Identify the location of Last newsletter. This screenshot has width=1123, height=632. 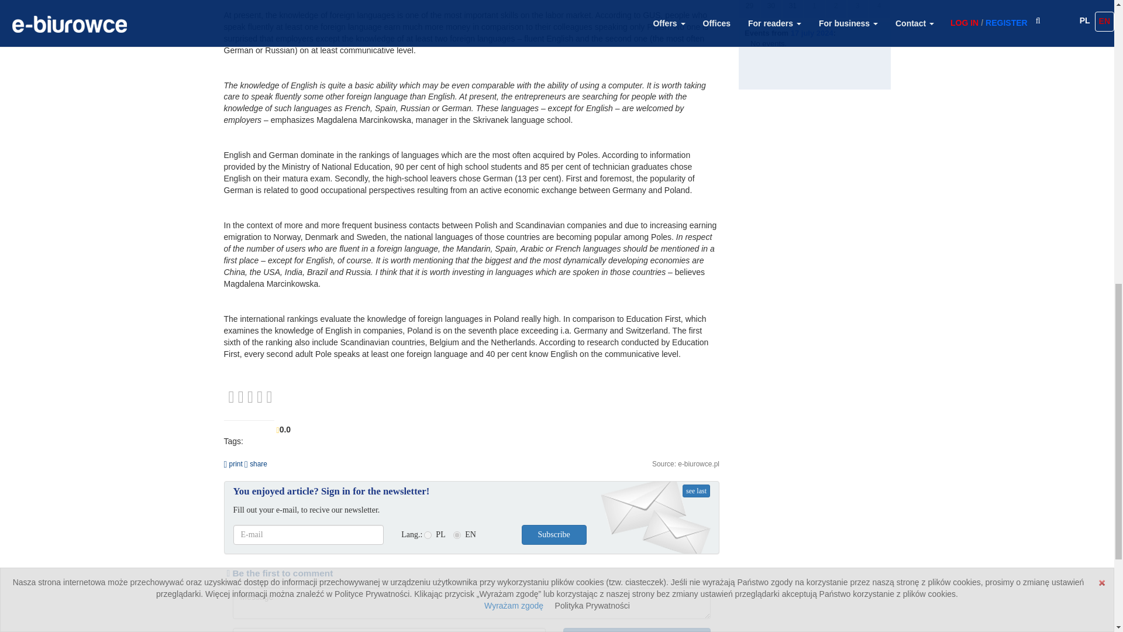
(696, 490).